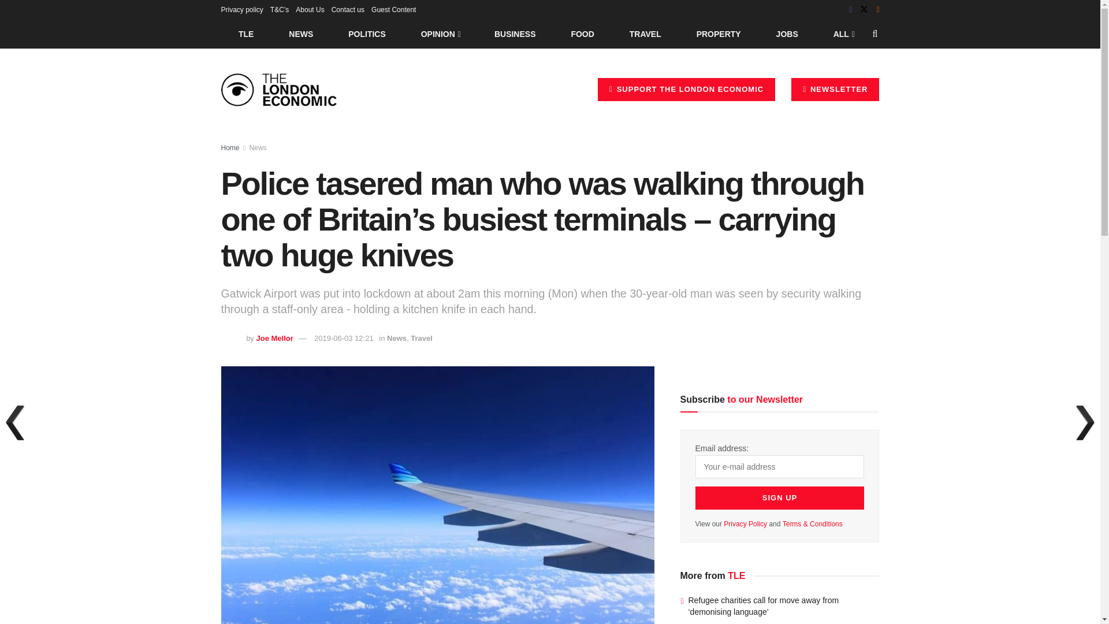  I want to click on SUPPORT THE LONDON ECONOMIC, so click(686, 89).